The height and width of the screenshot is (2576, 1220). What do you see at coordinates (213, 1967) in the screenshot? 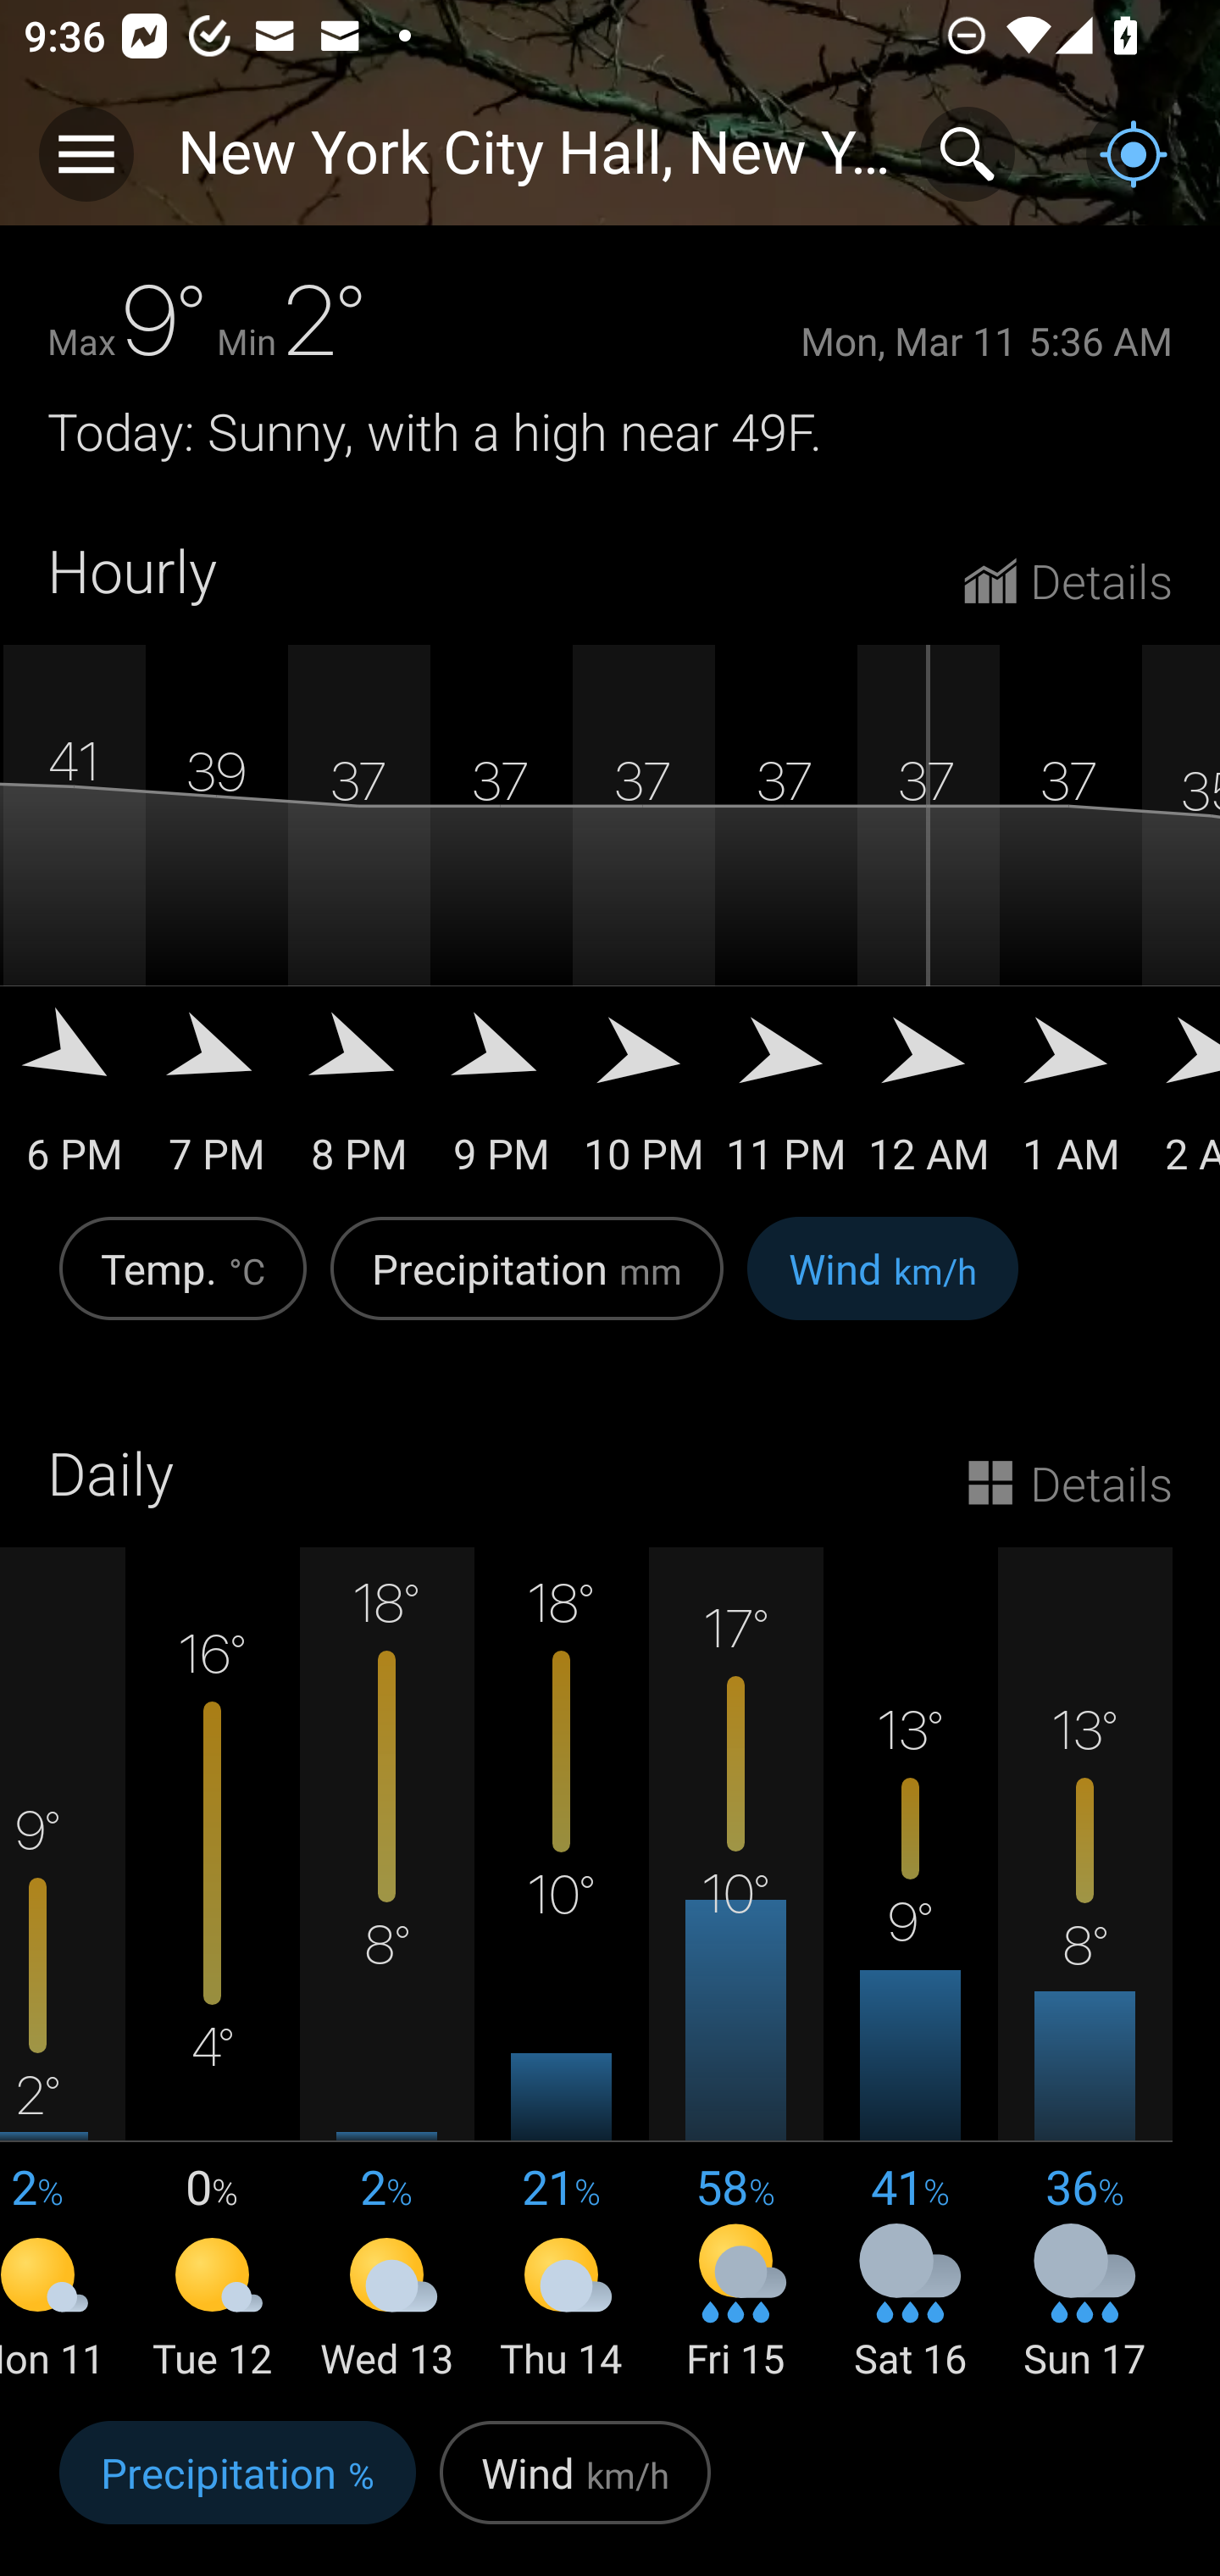
I see `16° 4° 0 % Tue 12` at bounding box center [213, 1967].